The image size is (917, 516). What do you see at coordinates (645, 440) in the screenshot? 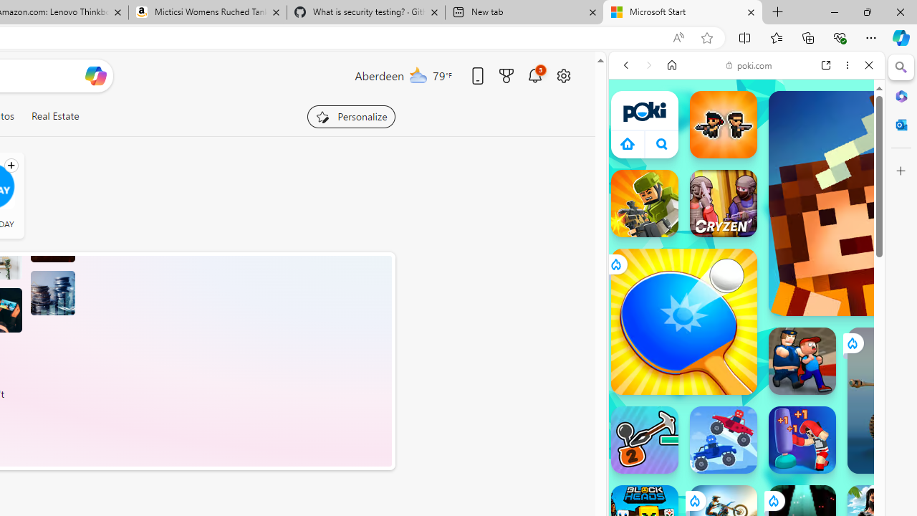
I see `Stickman Climb 2 Stickman Climb 2` at bounding box center [645, 440].